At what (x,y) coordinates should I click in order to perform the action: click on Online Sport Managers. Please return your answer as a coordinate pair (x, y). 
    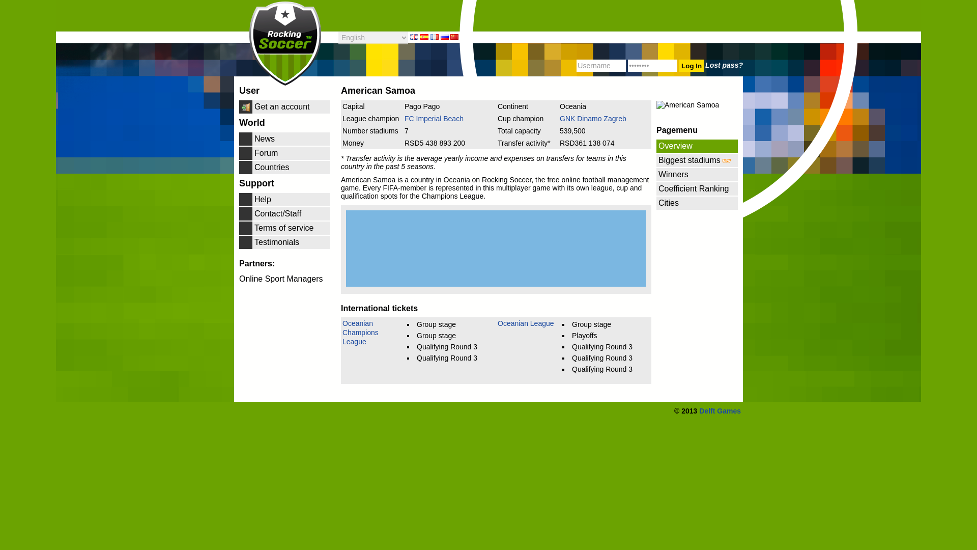
    Looking at the image, I should click on (284, 279).